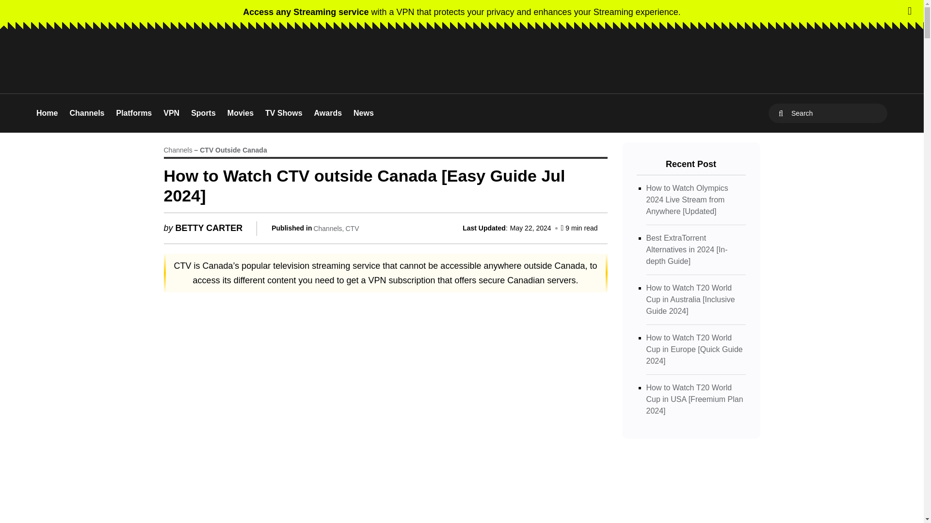 This screenshot has width=931, height=523. I want to click on Channels, so click(86, 113).